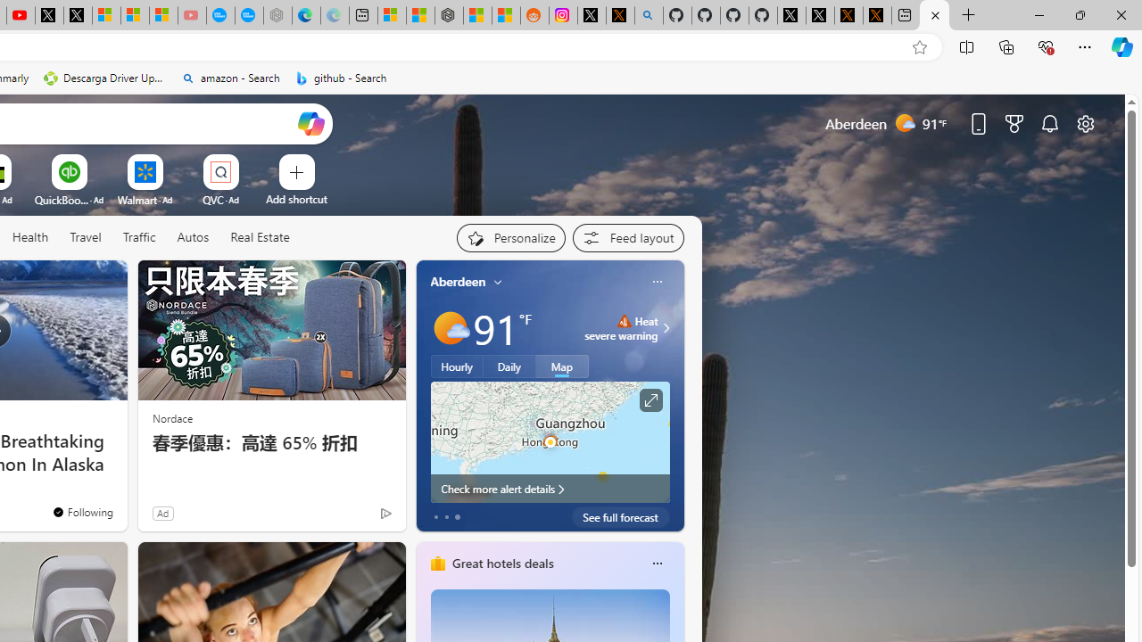 Image resolution: width=1142 pixels, height=642 pixels. I want to click on This story is trending, so click(351, 517).